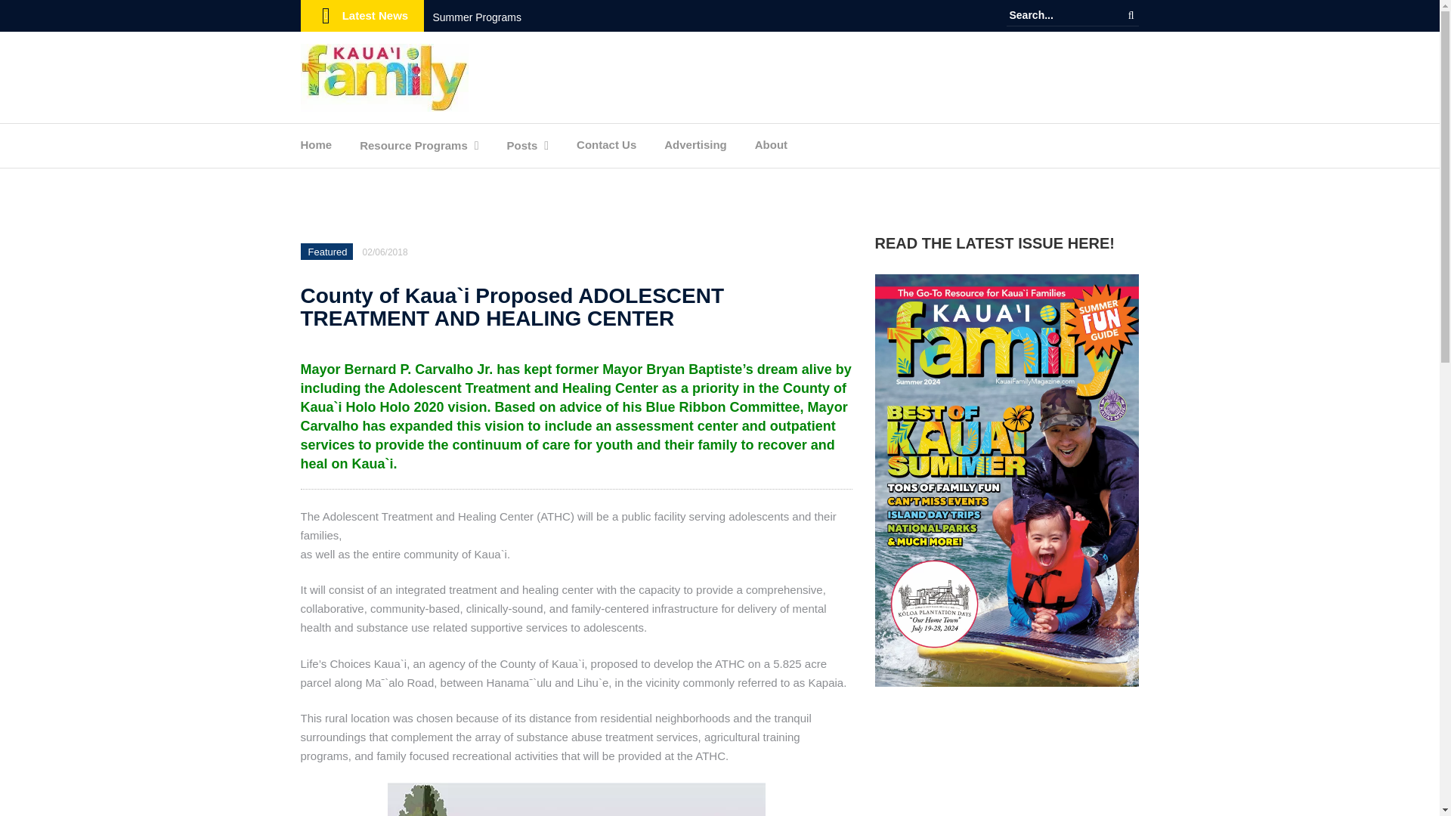 Image resolution: width=1451 pixels, height=816 pixels. I want to click on Home, so click(316, 148).